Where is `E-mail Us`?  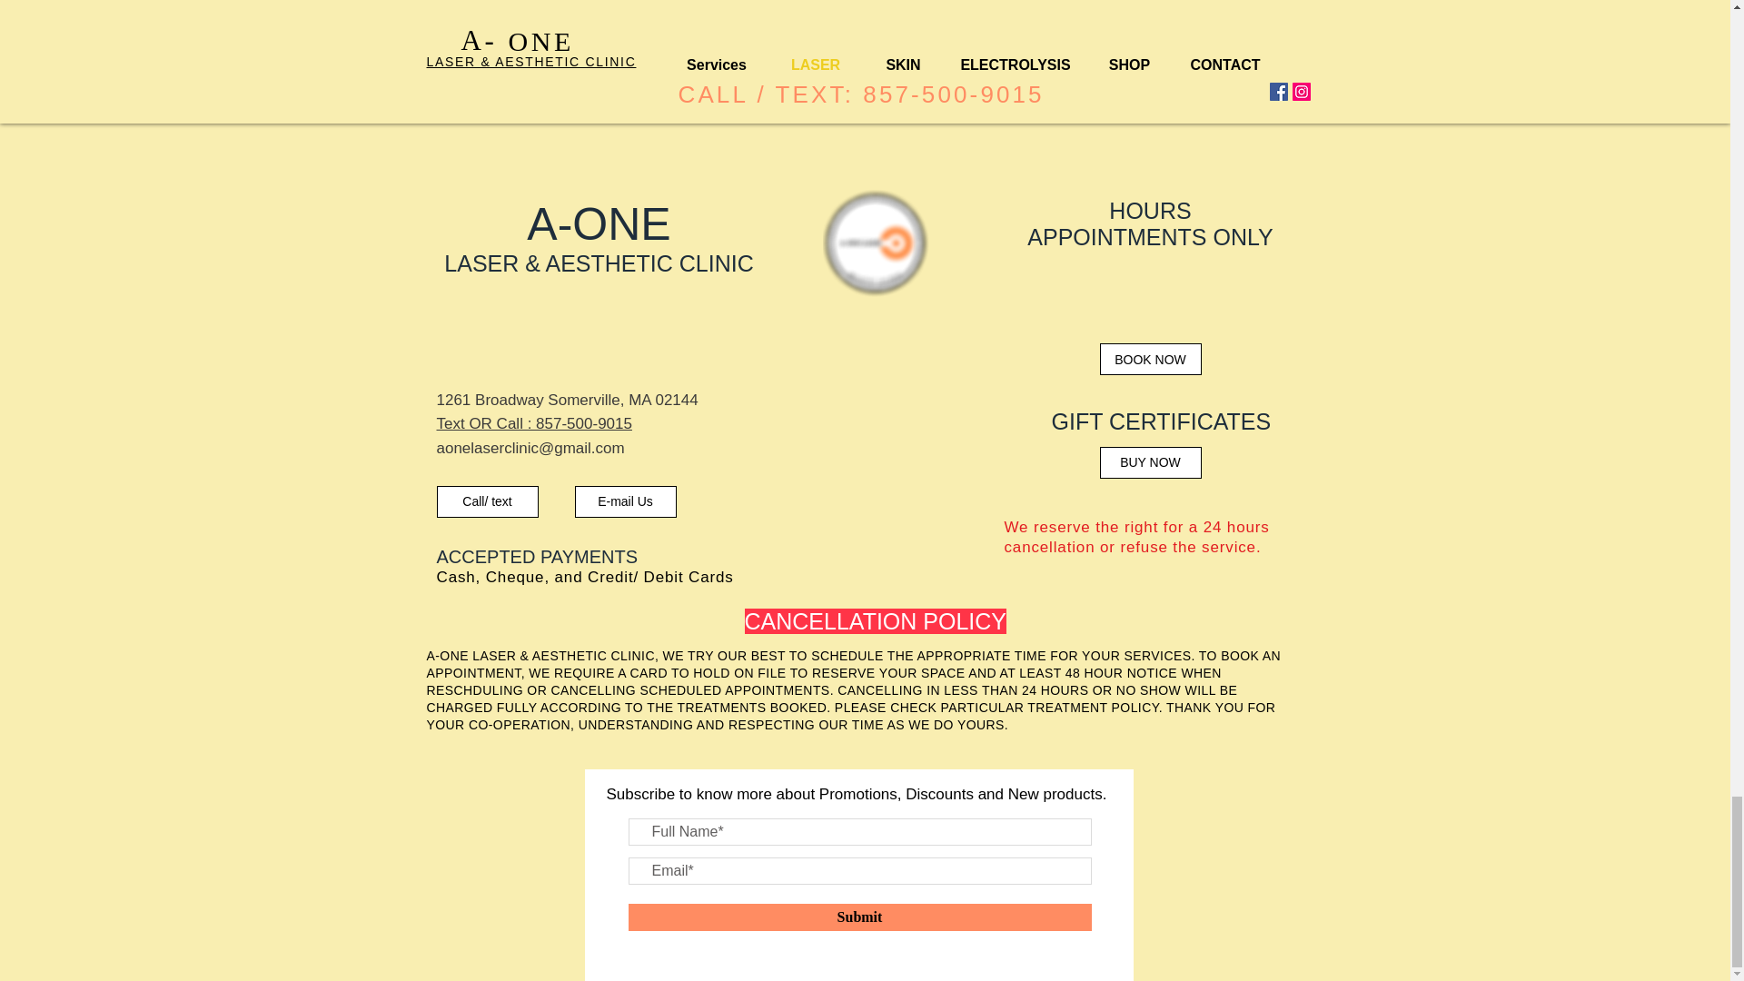 E-mail Us is located at coordinates (625, 500).